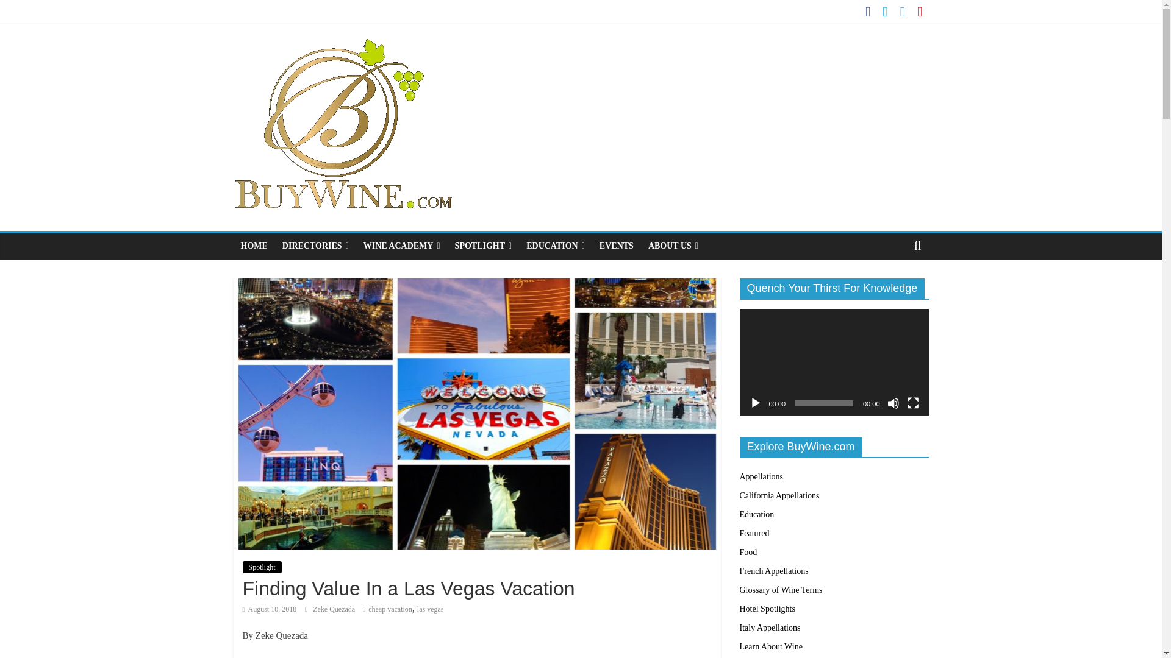 The width and height of the screenshot is (1171, 658). Describe the element at coordinates (483, 246) in the screenshot. I see `SPOTLIGHT` at that location.